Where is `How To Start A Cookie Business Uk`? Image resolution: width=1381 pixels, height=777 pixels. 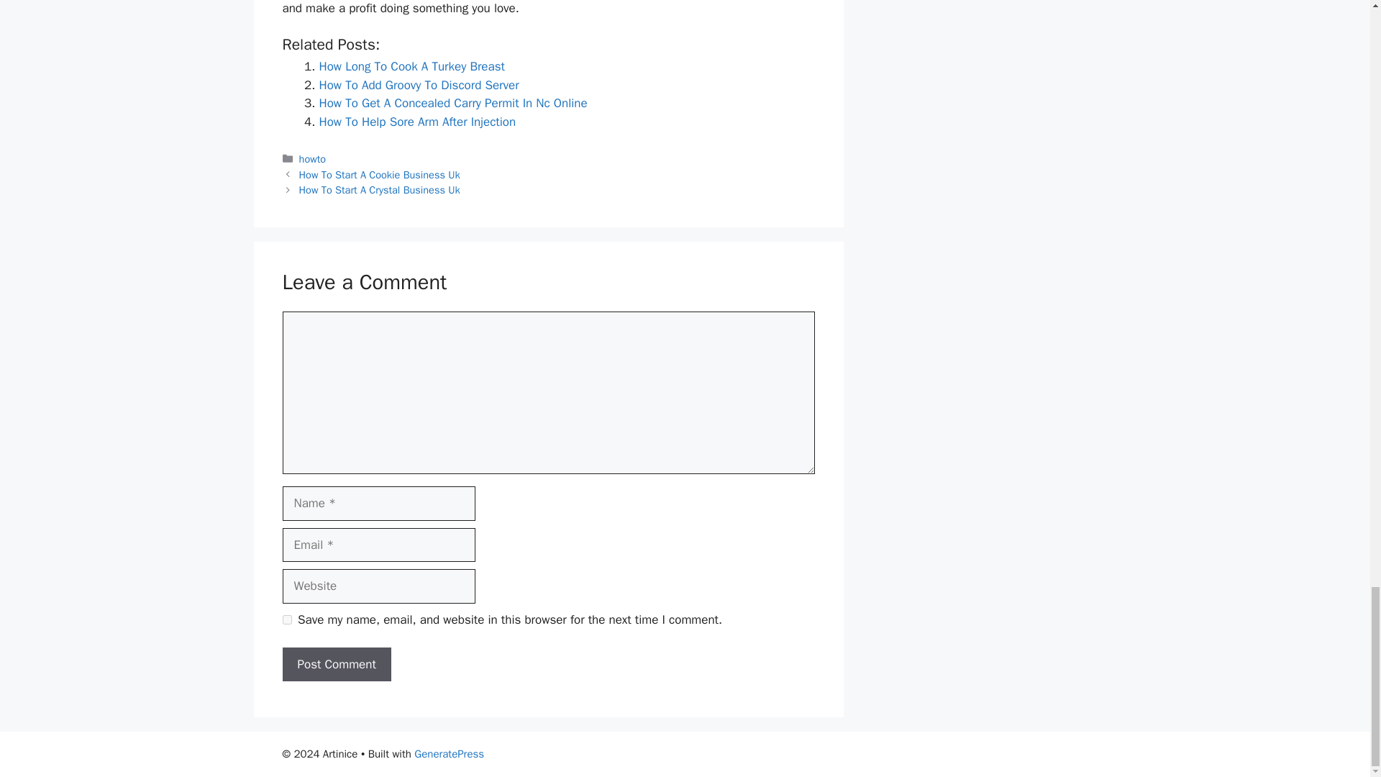
How To Start A Cookie Business Uk is located at coordinates (380, 174).